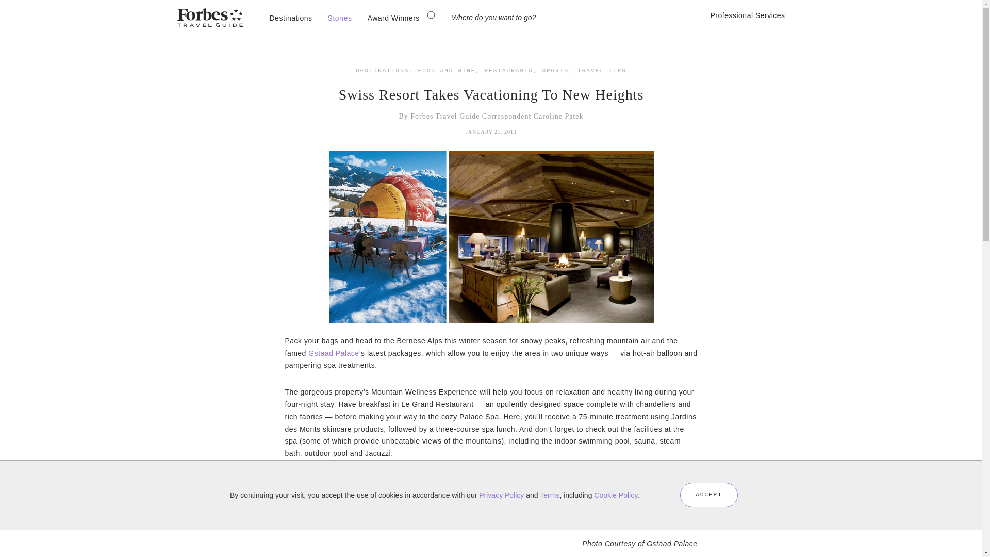 This screenshot has height=557, width=990. What do you see at coordinates (394, 18) in the screenshot?
I see `Award Winners` at bounding box center [394, 18].